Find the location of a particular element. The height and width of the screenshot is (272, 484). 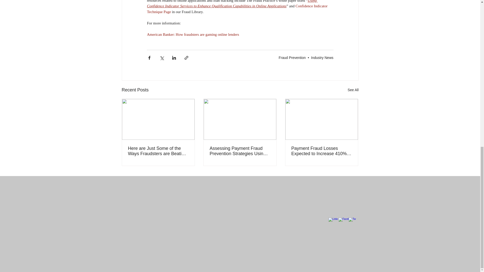

Confidence Indicator Technique Page is located at coordinates (237, 9).